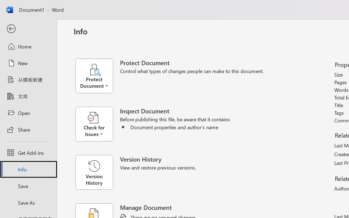  What do you see at coordinates (94, 172) in the screenshot?
I see `Version History` at bounding box center [94, 172].